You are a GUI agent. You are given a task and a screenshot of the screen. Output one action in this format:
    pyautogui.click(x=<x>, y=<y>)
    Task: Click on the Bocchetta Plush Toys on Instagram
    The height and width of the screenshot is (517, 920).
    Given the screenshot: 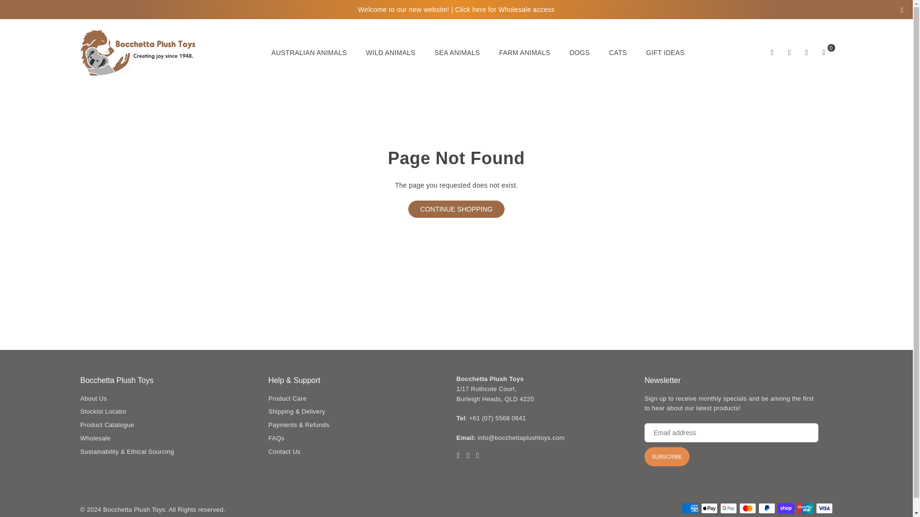 What is the action you would take?
    pyautogui.click(x=477, y=455)
    